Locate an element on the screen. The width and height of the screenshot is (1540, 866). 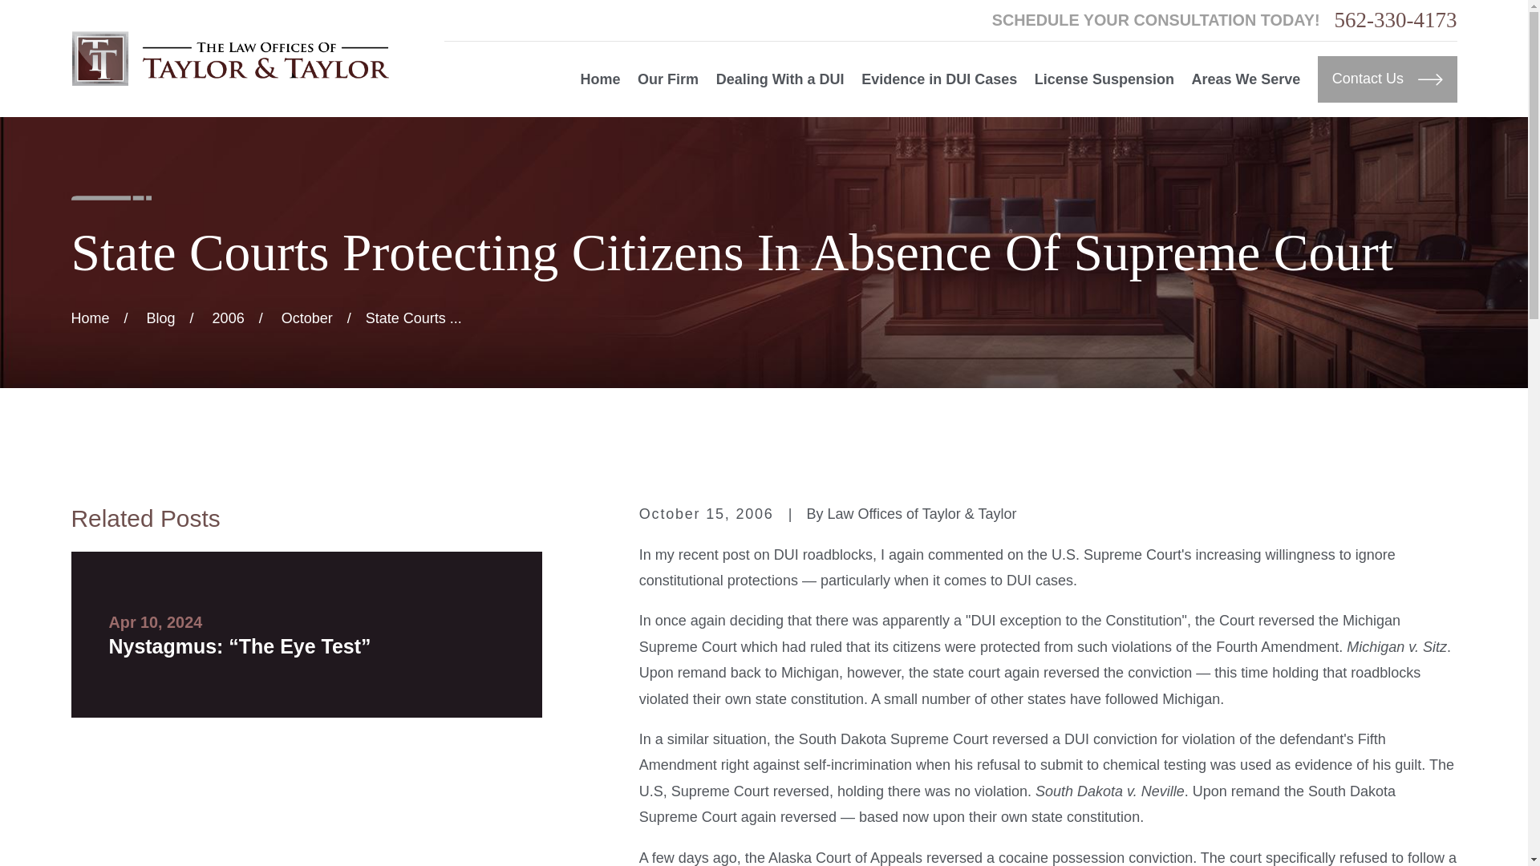
Evidence in DUI Cases is located at coordinates (938, 79).